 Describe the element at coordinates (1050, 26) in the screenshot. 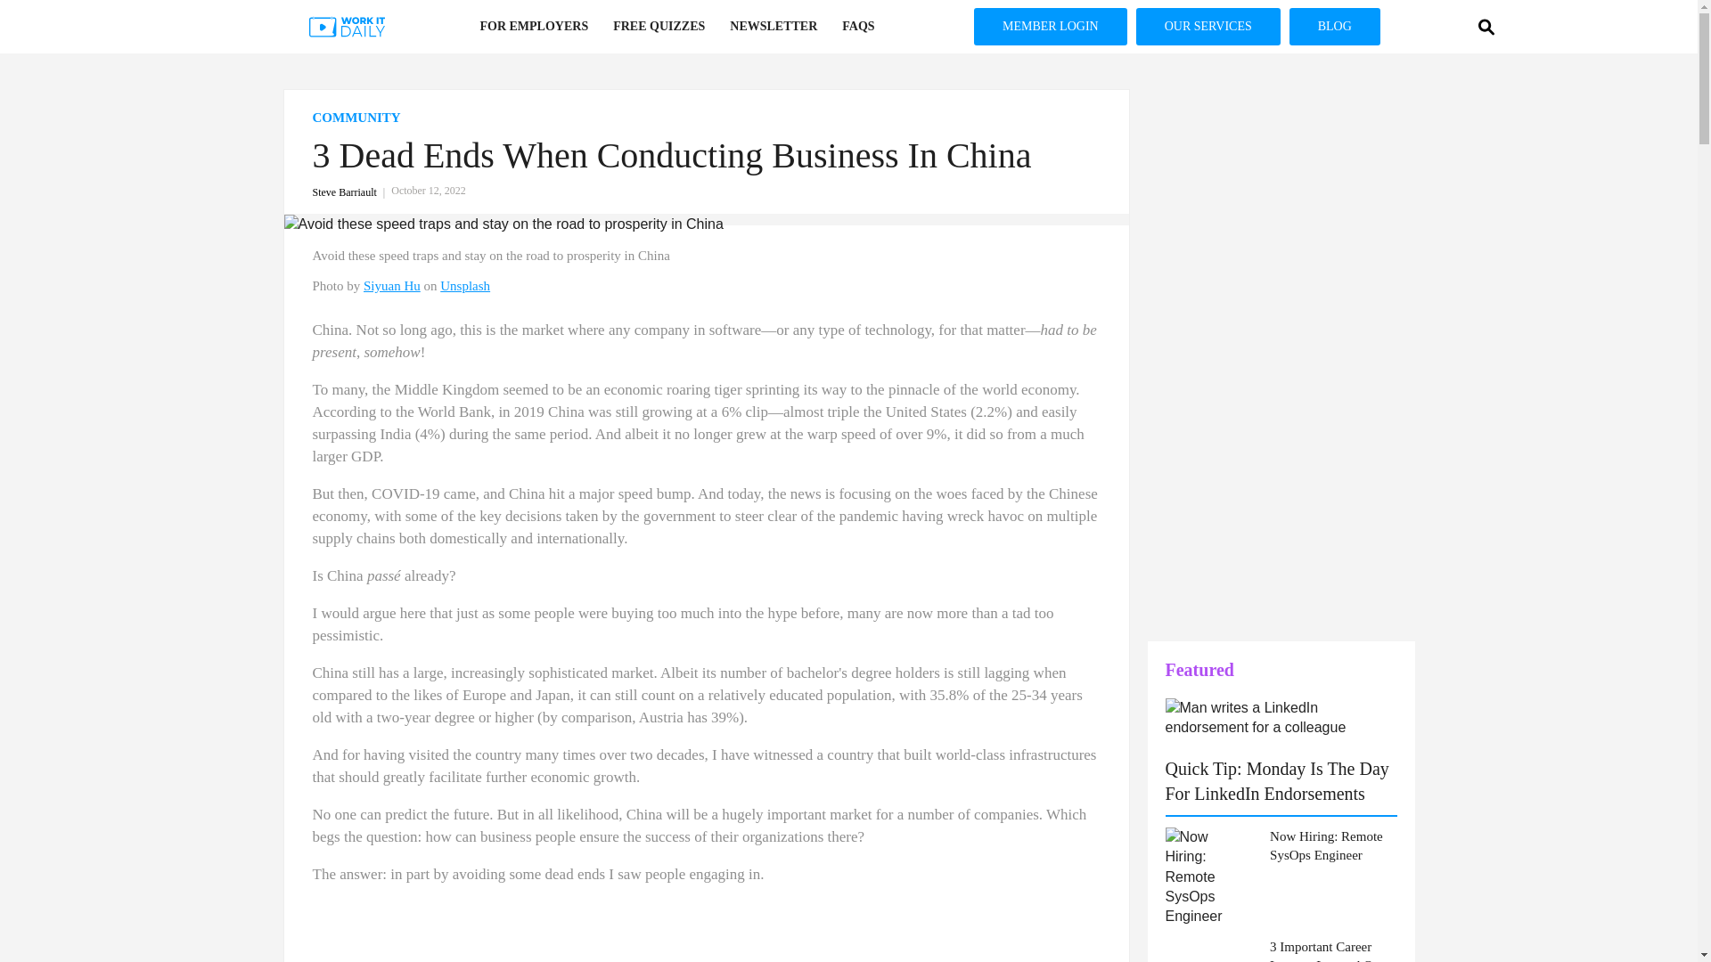

I see `MEMBER LOGIN` at that location.